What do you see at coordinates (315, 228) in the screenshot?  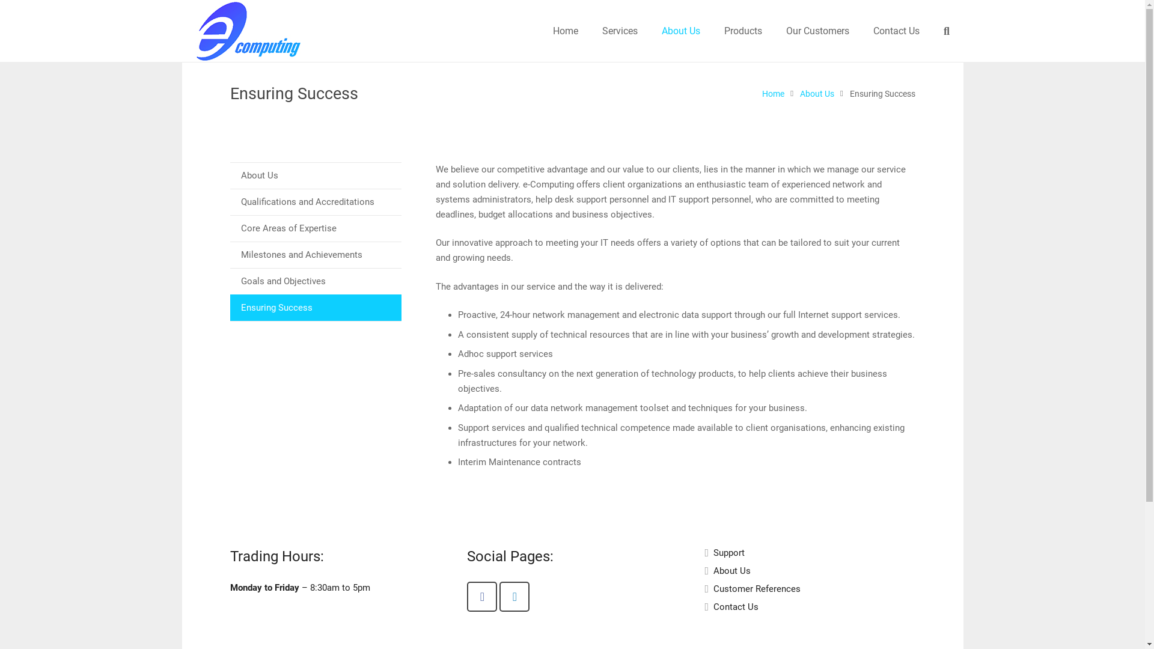 I see `Core Areas of Expertise` at bounding box center [315, 228].